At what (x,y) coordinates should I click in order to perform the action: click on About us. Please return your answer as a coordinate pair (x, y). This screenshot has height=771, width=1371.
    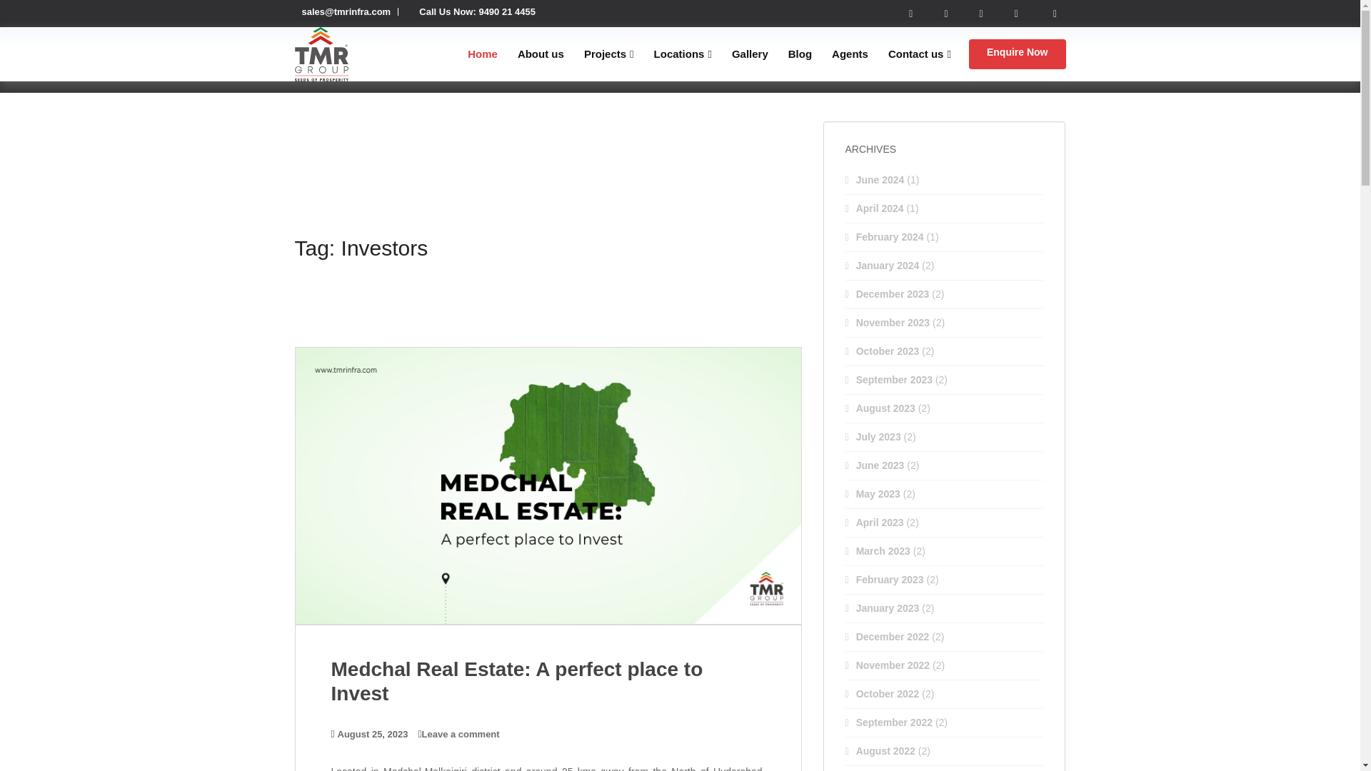
    Looking at the image, I should click on (541, 54).